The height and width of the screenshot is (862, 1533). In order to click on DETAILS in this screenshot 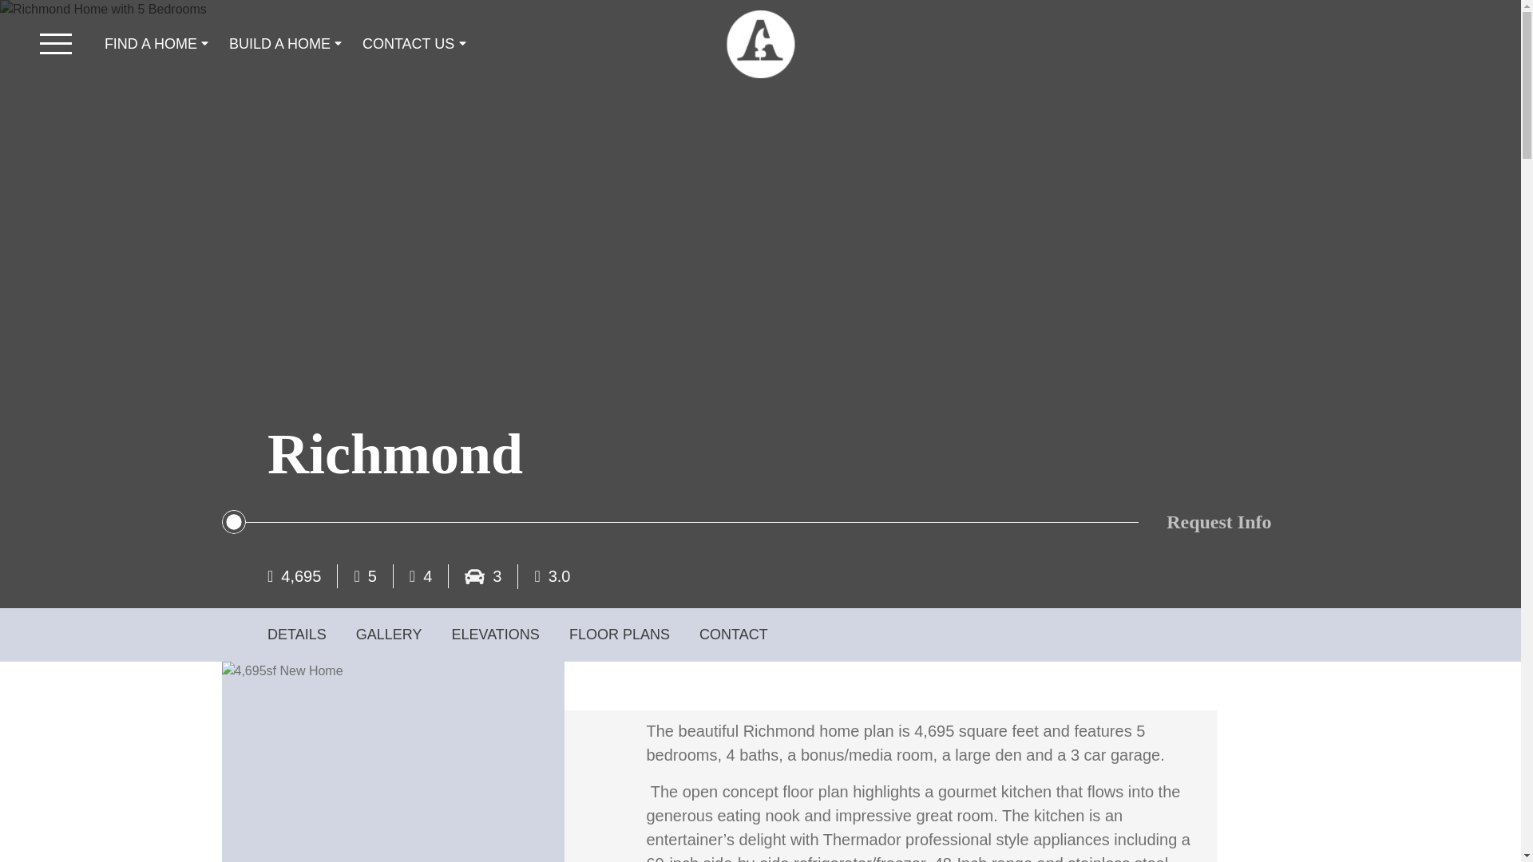, I will do `click(296, 634)`.